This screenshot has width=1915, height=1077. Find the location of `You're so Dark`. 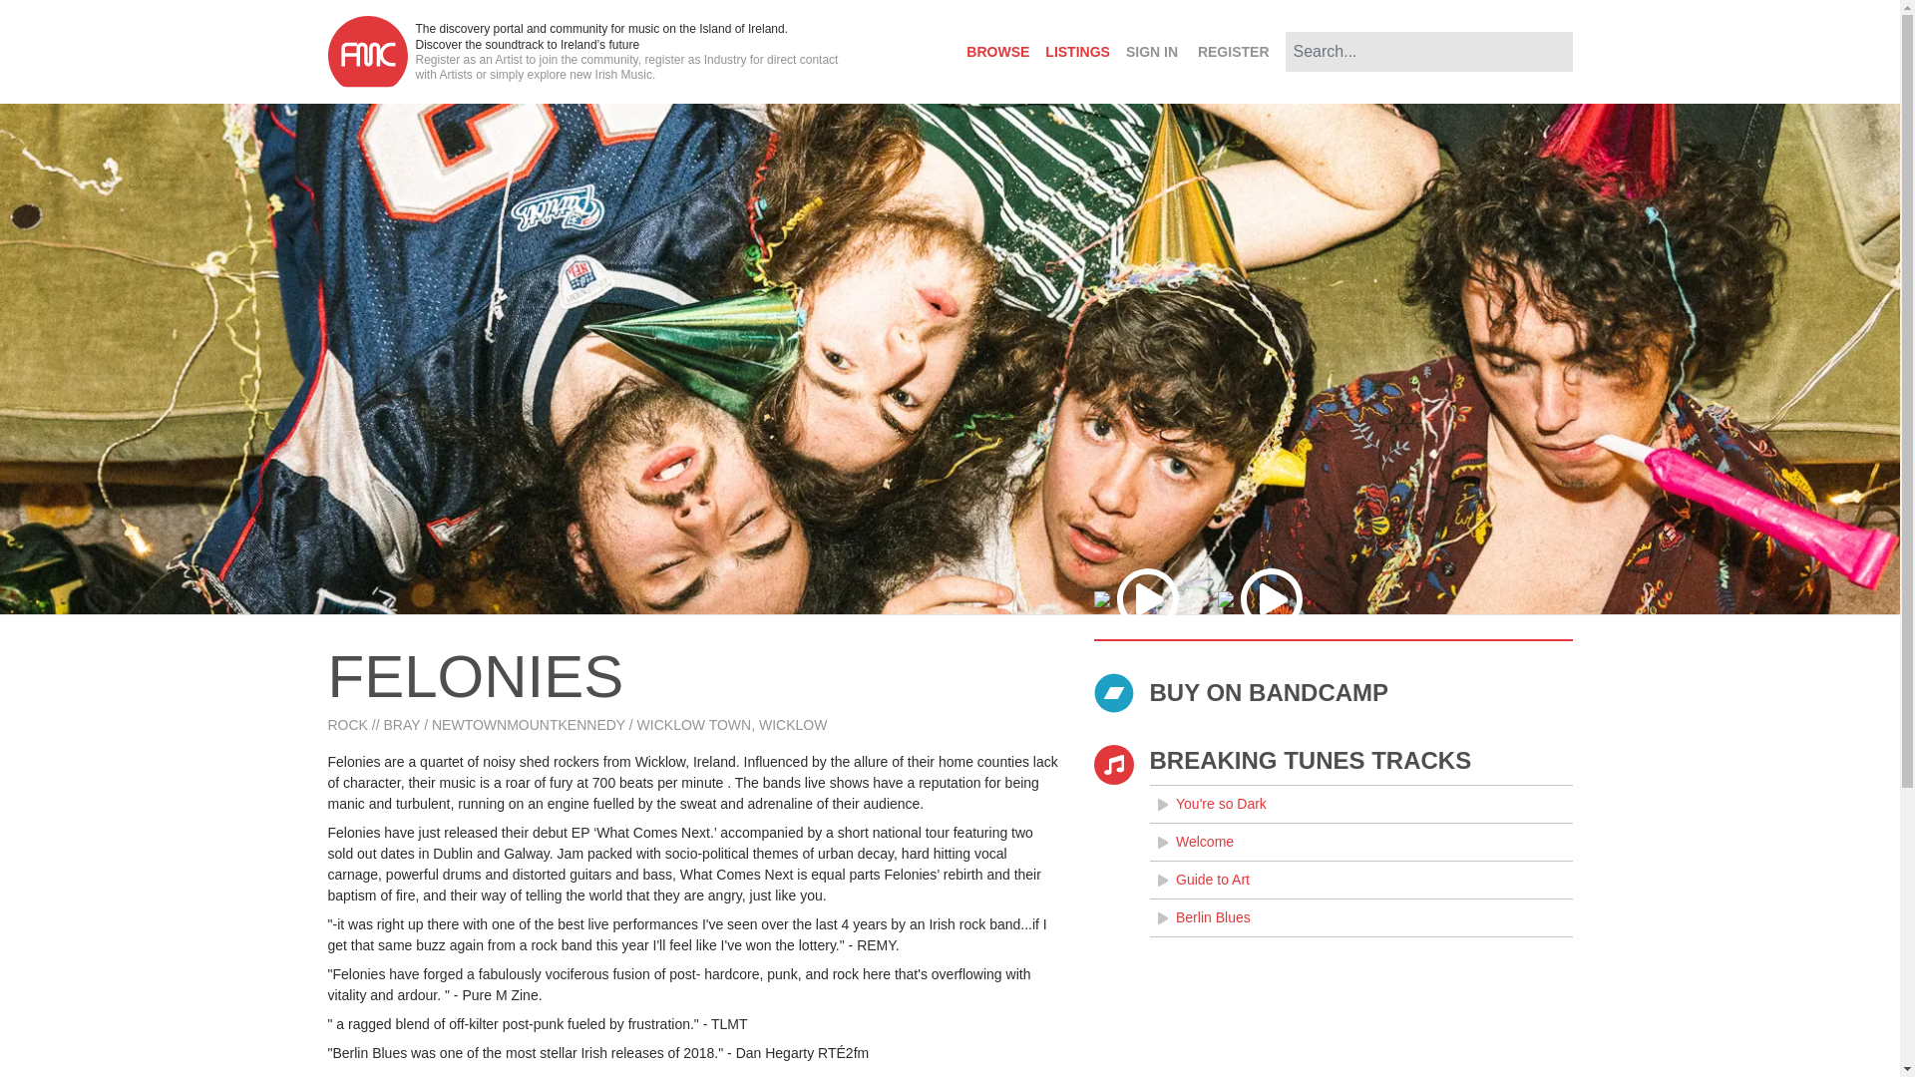

You're so Dark is located at coordinates (1360, 804).